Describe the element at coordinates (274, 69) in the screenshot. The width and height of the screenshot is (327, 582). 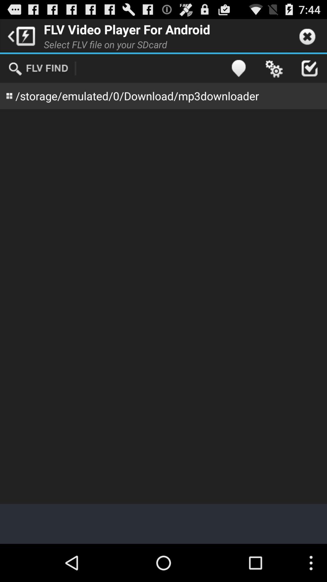
I see `click app above storage emulated 0 icon` at that location.